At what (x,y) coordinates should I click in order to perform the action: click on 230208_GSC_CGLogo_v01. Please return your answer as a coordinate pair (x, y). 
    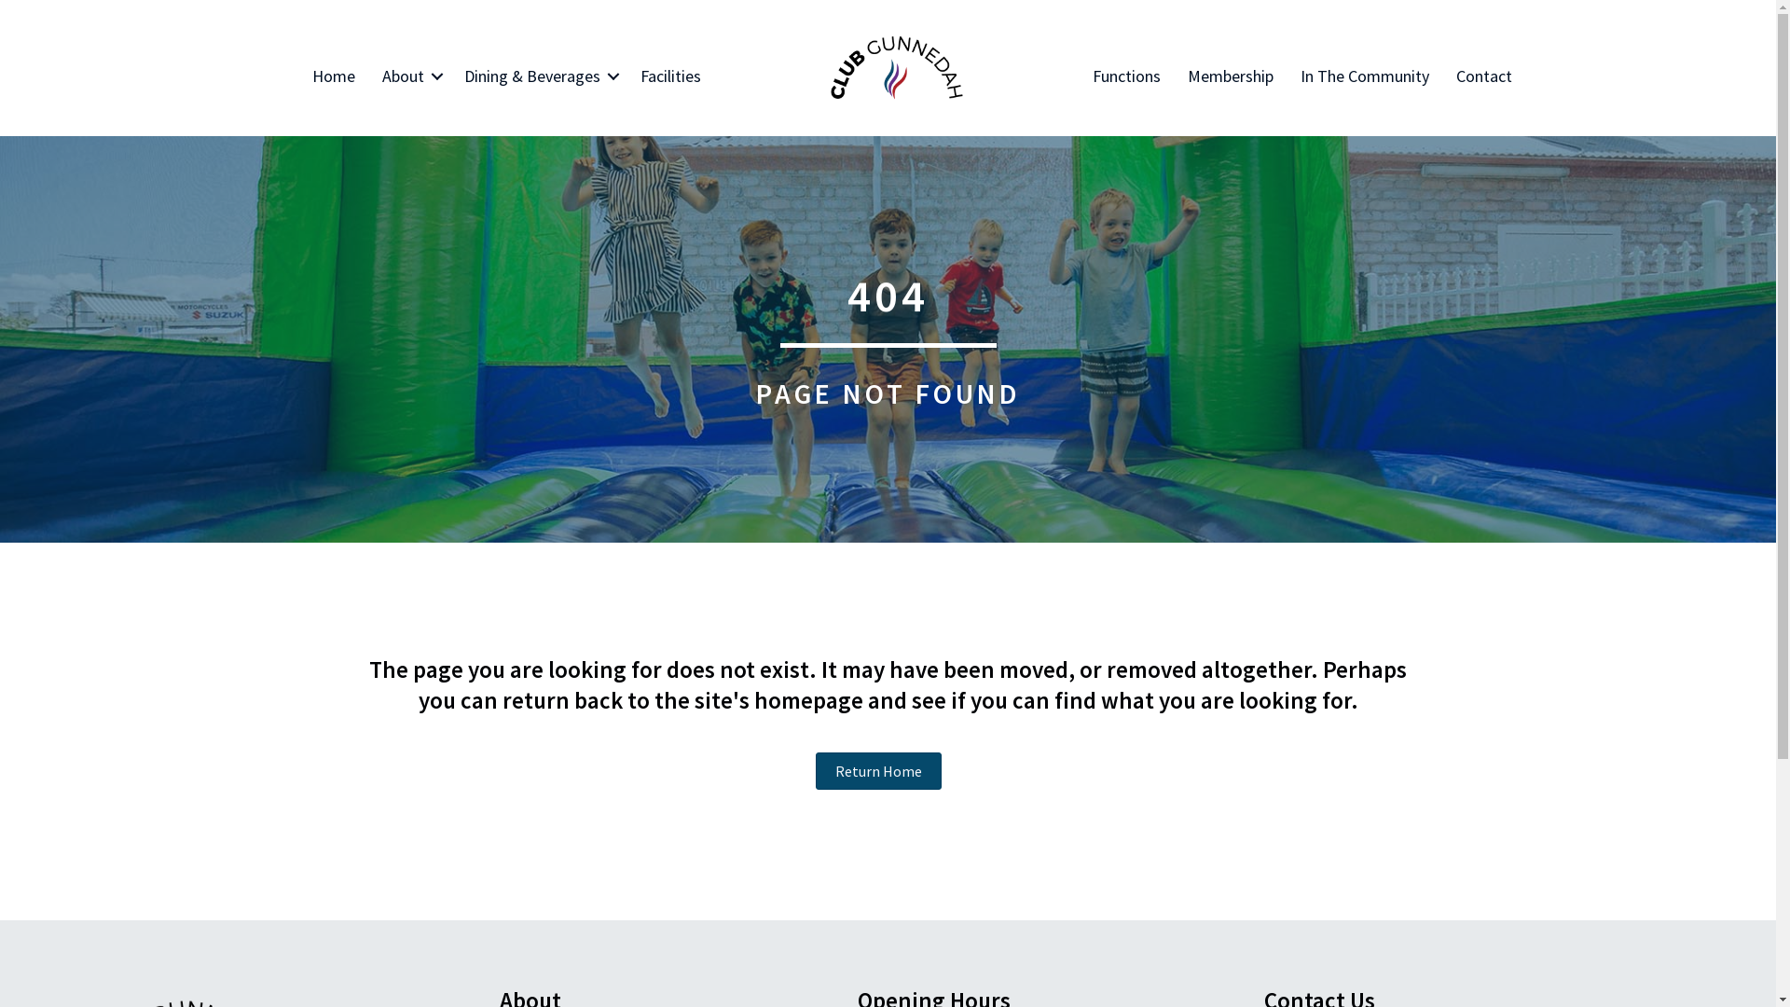
    Looking at the image, I should click on (897, 67).